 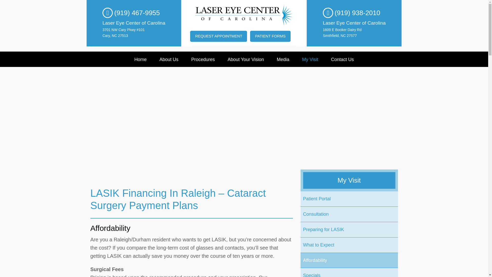 What do you see at coordinates (310, 103) in the screenshot?
I see `Preparing for LASIK` at bounding box center [310, 103].